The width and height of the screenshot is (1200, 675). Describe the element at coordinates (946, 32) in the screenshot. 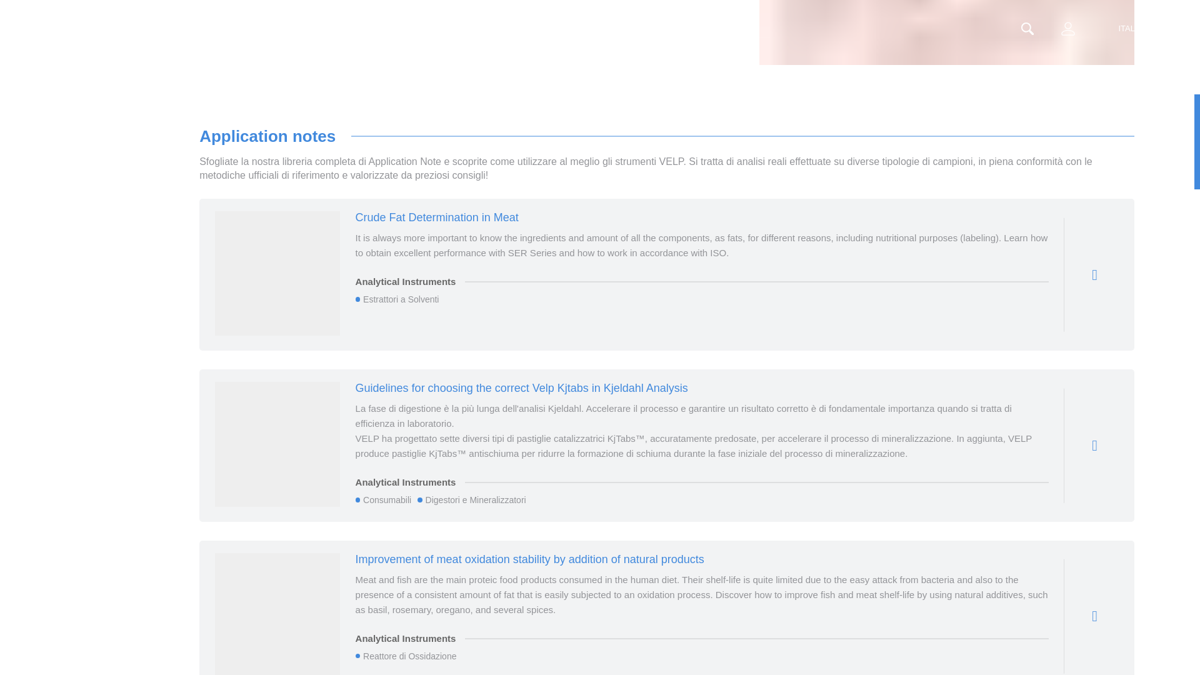

I see `CARNI E DERIVATI` at that location.